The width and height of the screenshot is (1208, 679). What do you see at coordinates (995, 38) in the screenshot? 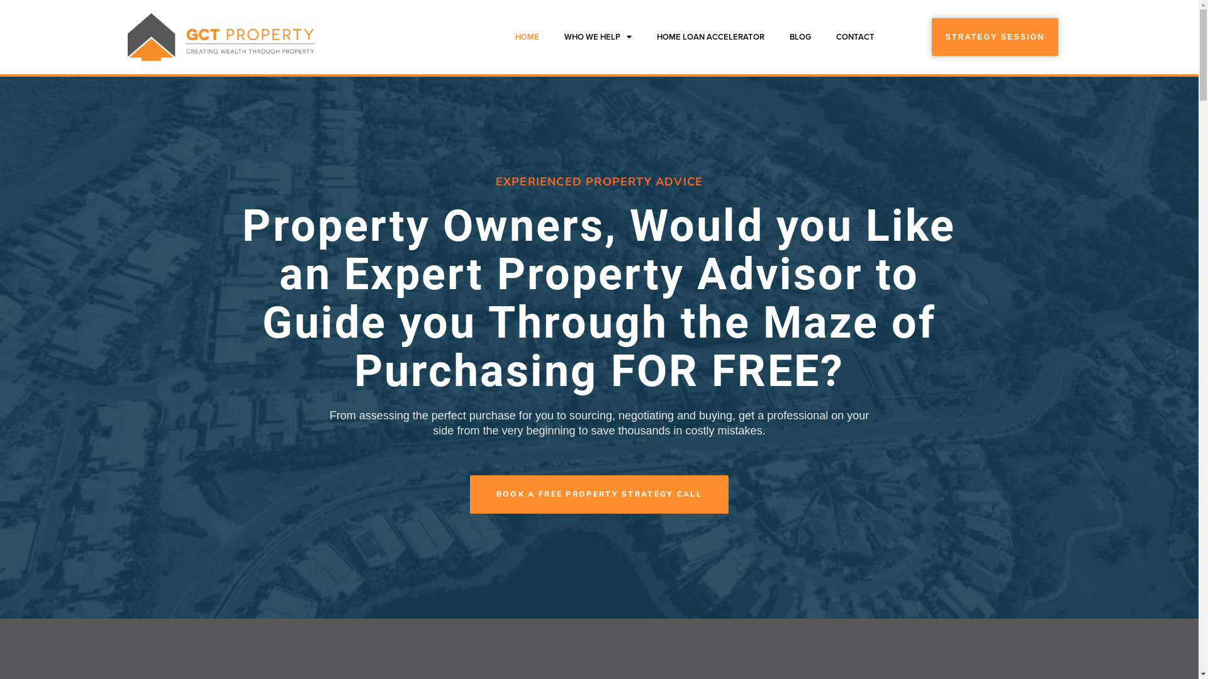
I see `STRATEGY SESSION` at bounding box center [995, 38].